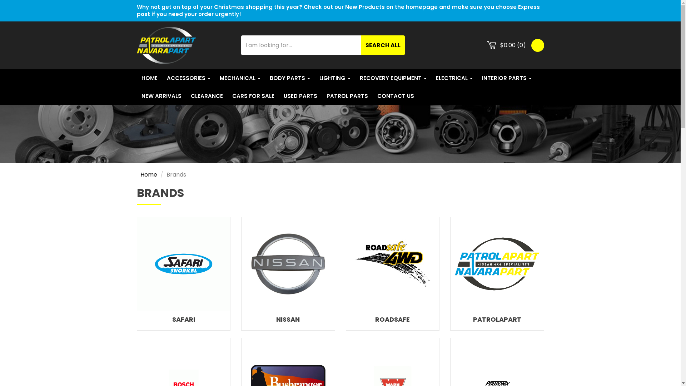  What do you see at coordinates (149, 78) in the screenshot?
I see `HOME` at bounding box center [149, 78].